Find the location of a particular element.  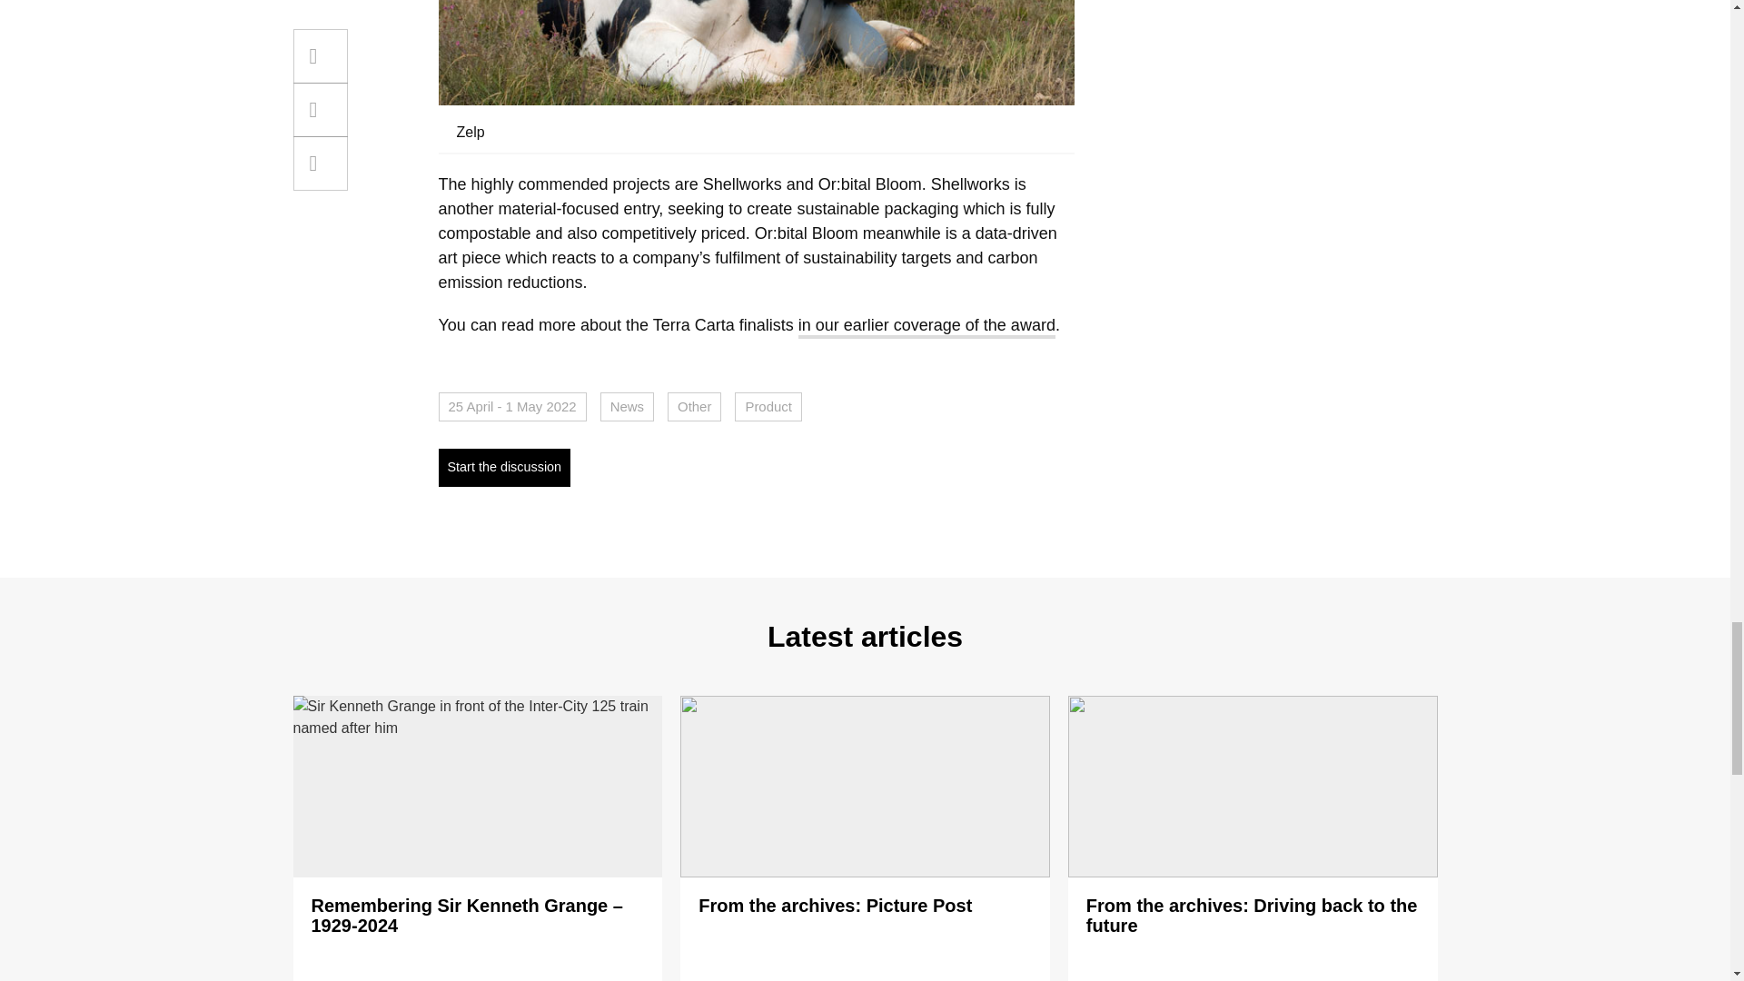

Product is located at coordinates (767, 407).